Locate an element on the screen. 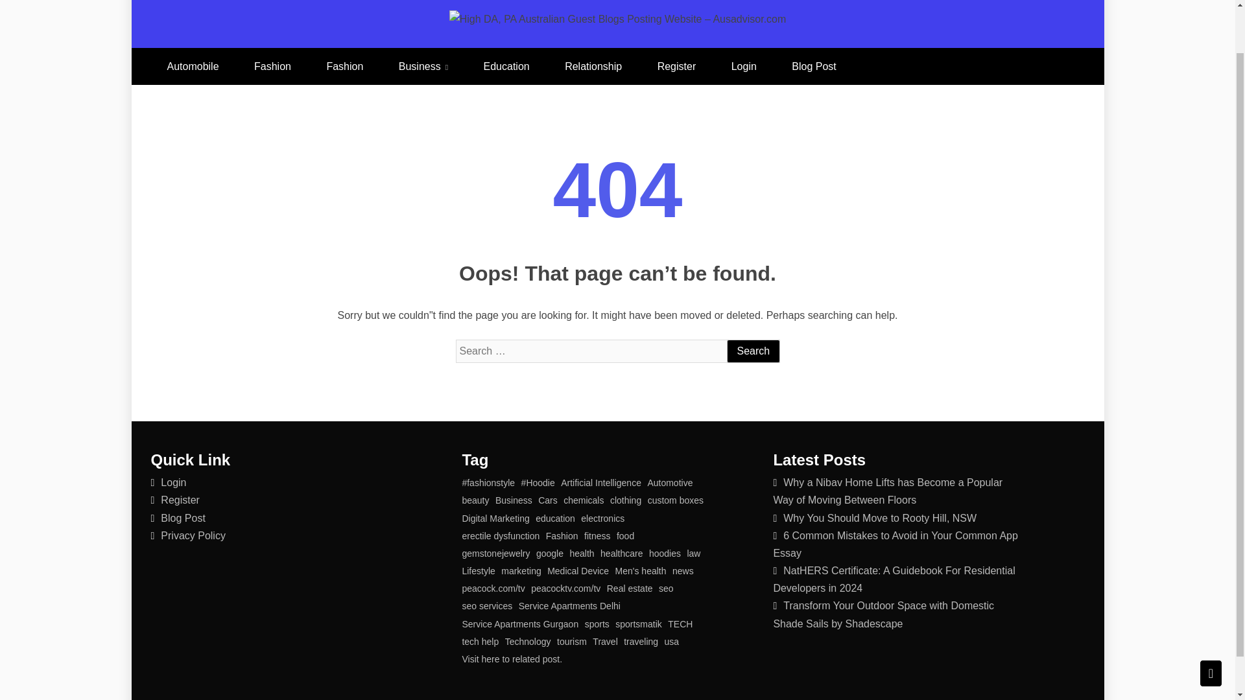 The image size is (1245, 700). Business is located at coordinates (514, 501).